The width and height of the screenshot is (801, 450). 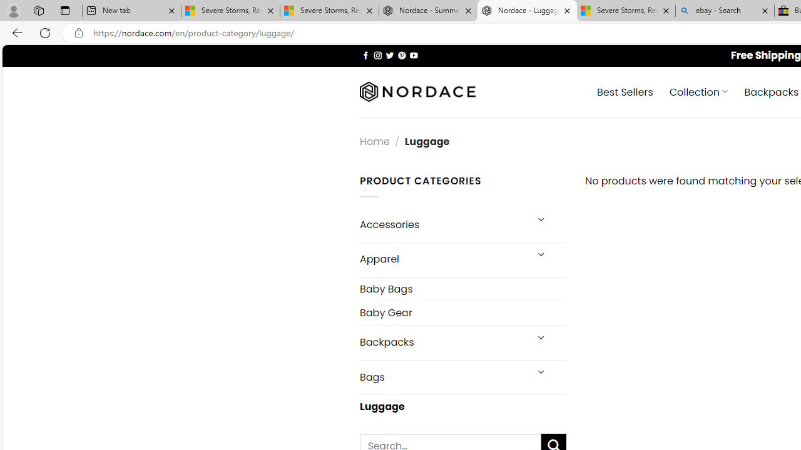 I want to click on  Best Sellers, so click(x=625, y=91).